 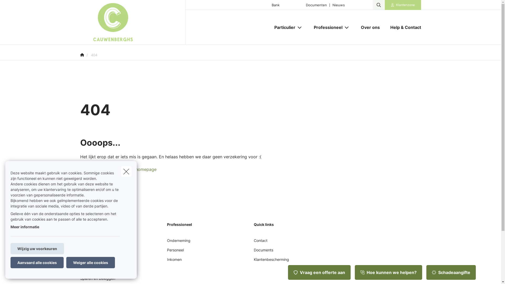 I want to click on Klantenzone, so click(x=403, y=5).